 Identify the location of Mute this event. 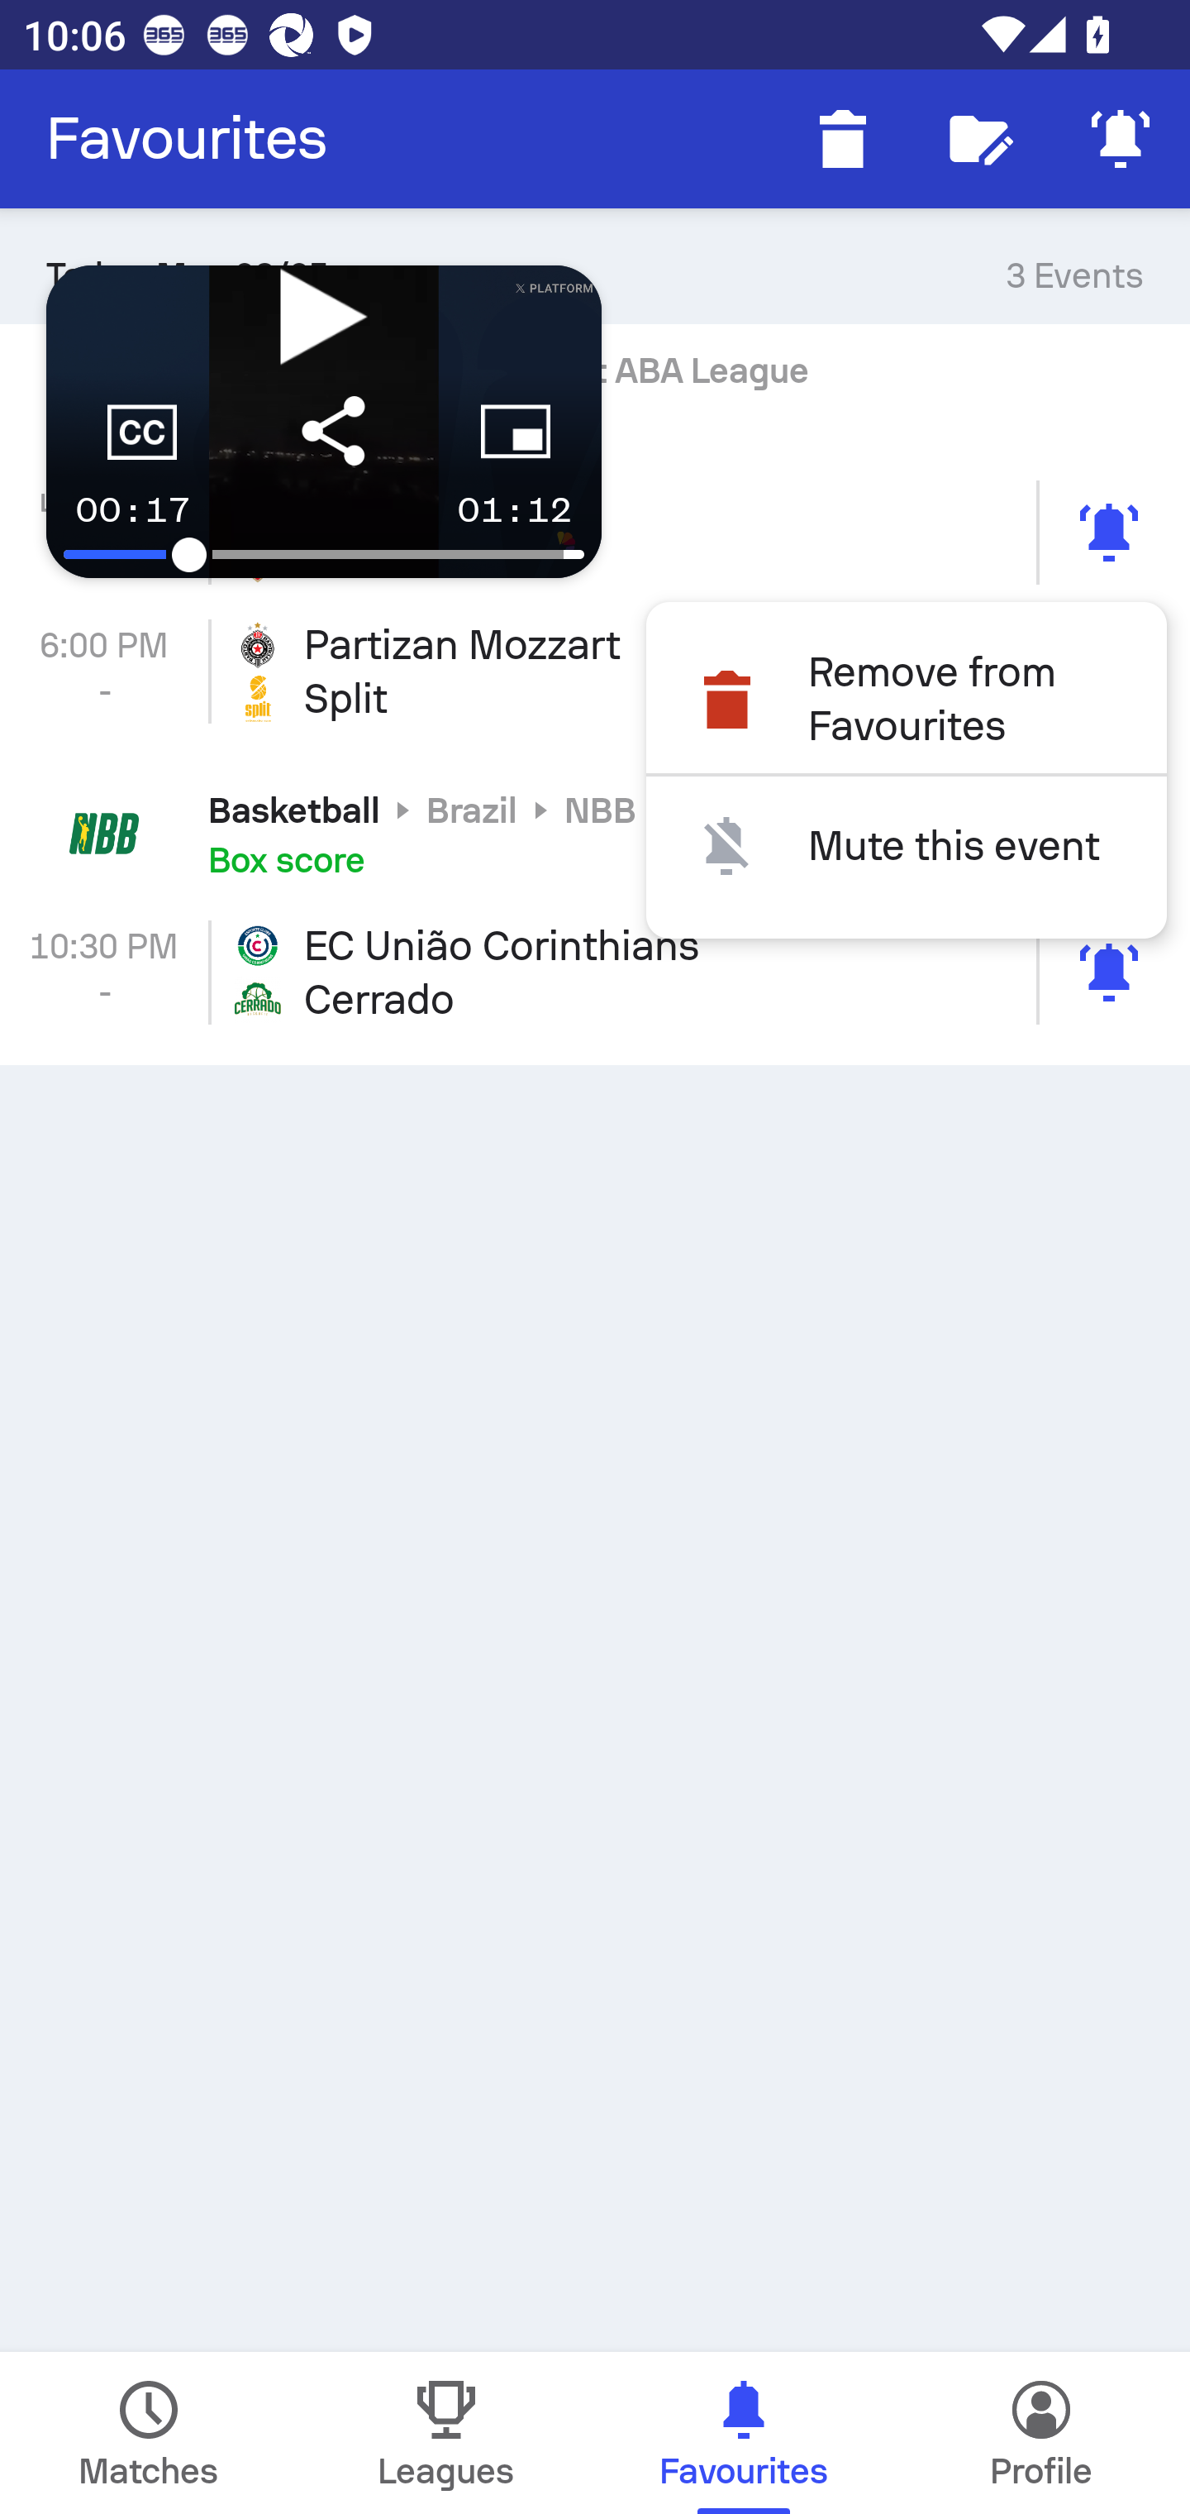
(906, 845).